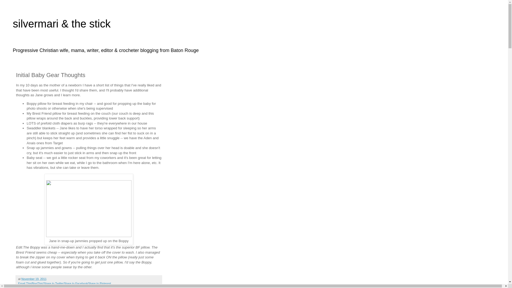 This screenshot has height=288, width=512. What do you see at coordinates (76, 283) in the screenshot?
I see `Share to Facebook` at bounding box center [76, 283].